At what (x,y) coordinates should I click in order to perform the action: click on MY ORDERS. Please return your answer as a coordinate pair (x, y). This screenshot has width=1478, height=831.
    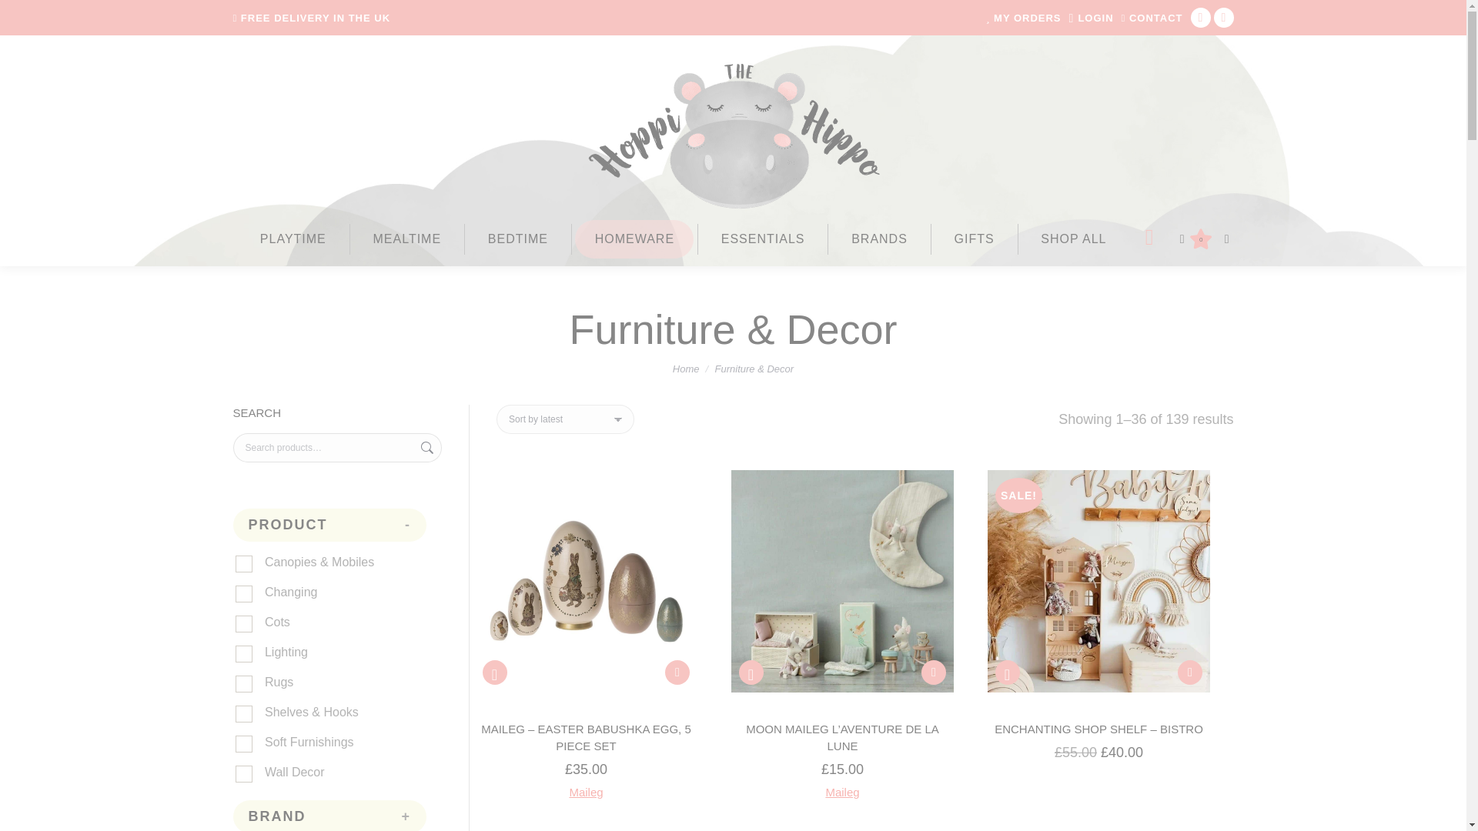
    Looking at the image, I should click on (1023, 18).